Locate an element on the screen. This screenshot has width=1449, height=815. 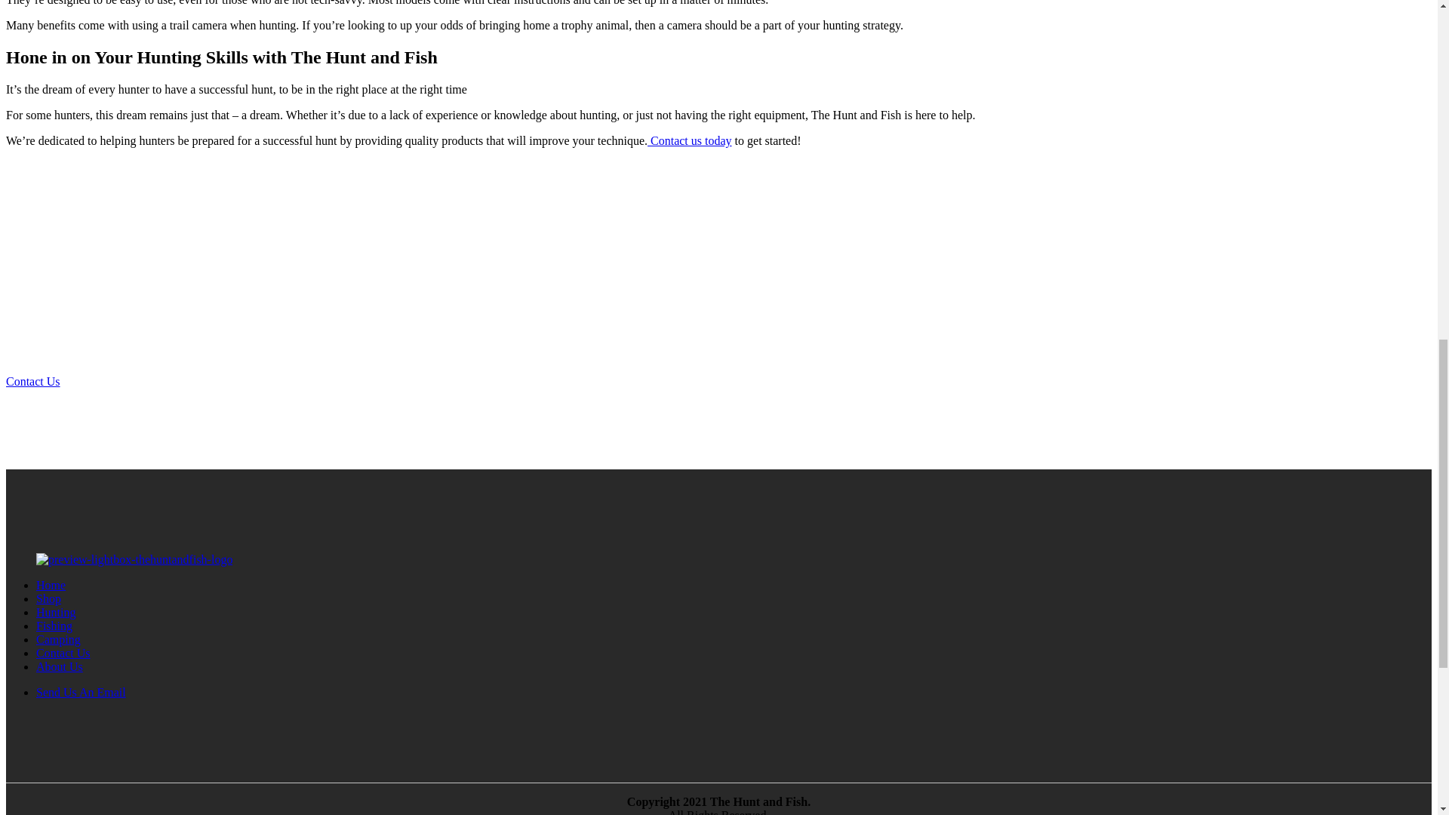
About Us is located at coordinates (59, 666).